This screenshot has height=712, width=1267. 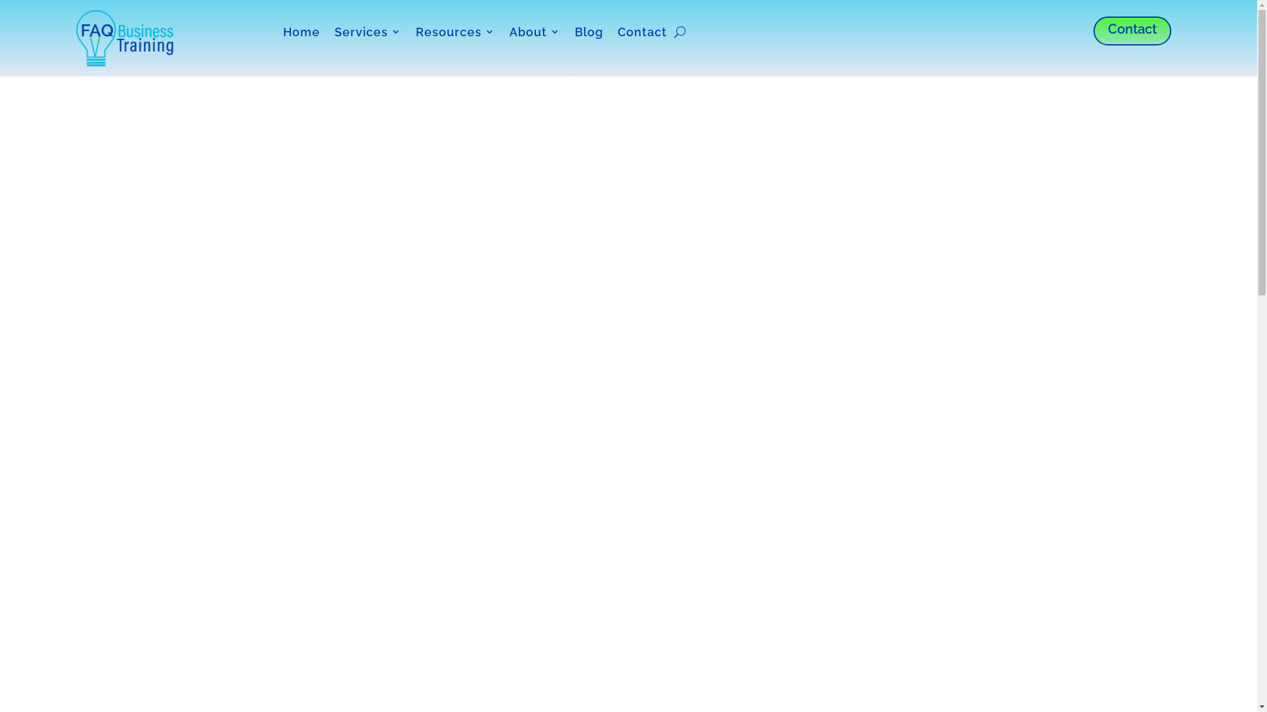 I want to click on About, so click(x=535, y=34).